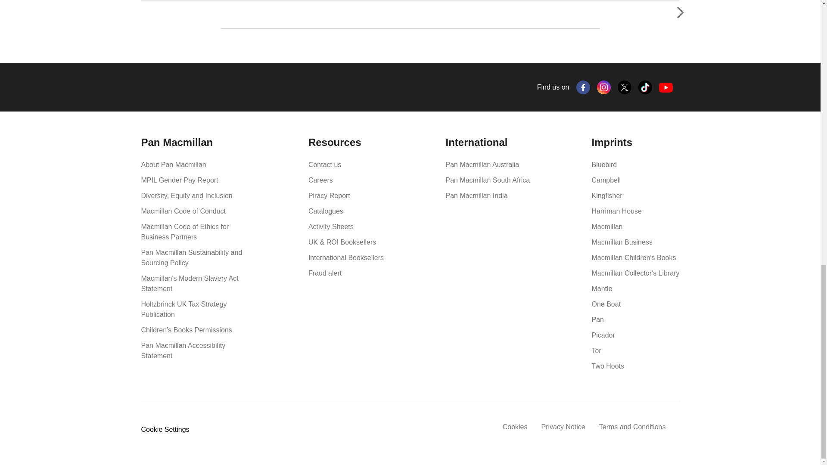 This screenshot has height=465, width=827. Describe the element at coordinates (645, 87) in the screenshot. I see `TikTok` at that location.